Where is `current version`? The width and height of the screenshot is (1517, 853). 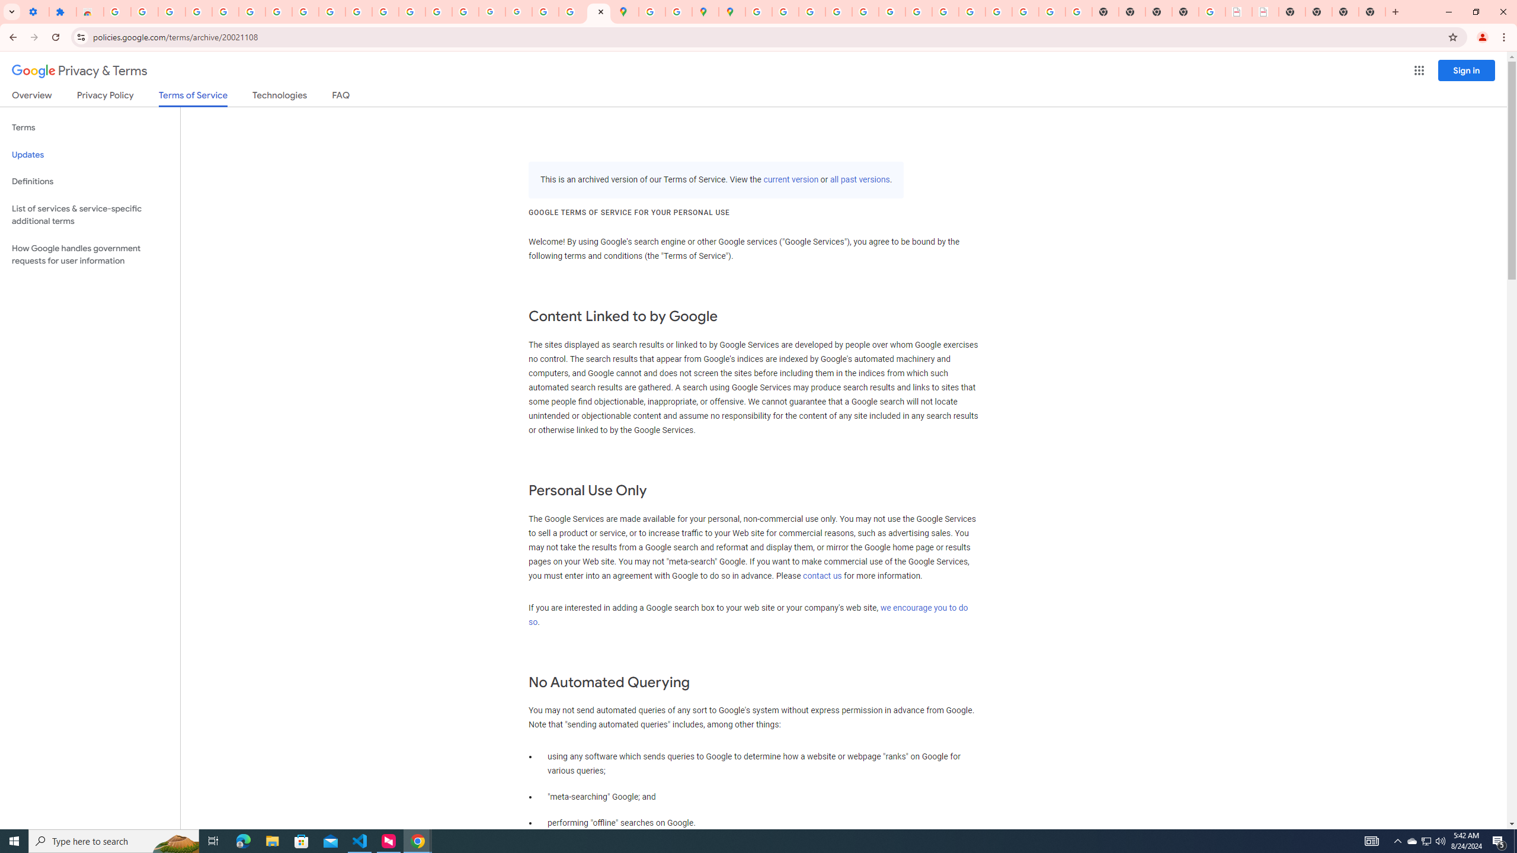
current version is located at coordinates (790, 180).